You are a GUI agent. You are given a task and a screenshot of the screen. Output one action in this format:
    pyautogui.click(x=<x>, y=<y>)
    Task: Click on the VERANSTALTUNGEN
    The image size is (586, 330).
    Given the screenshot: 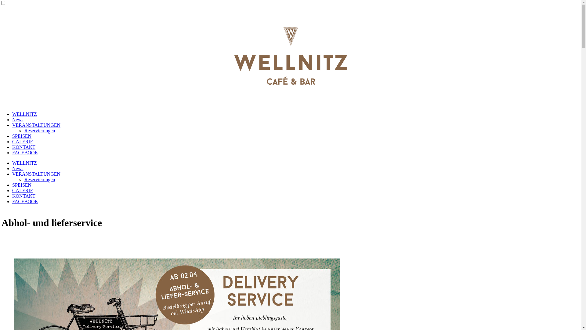 What is the action you would take?
    pyautogui.click(x=36, y=174)
    